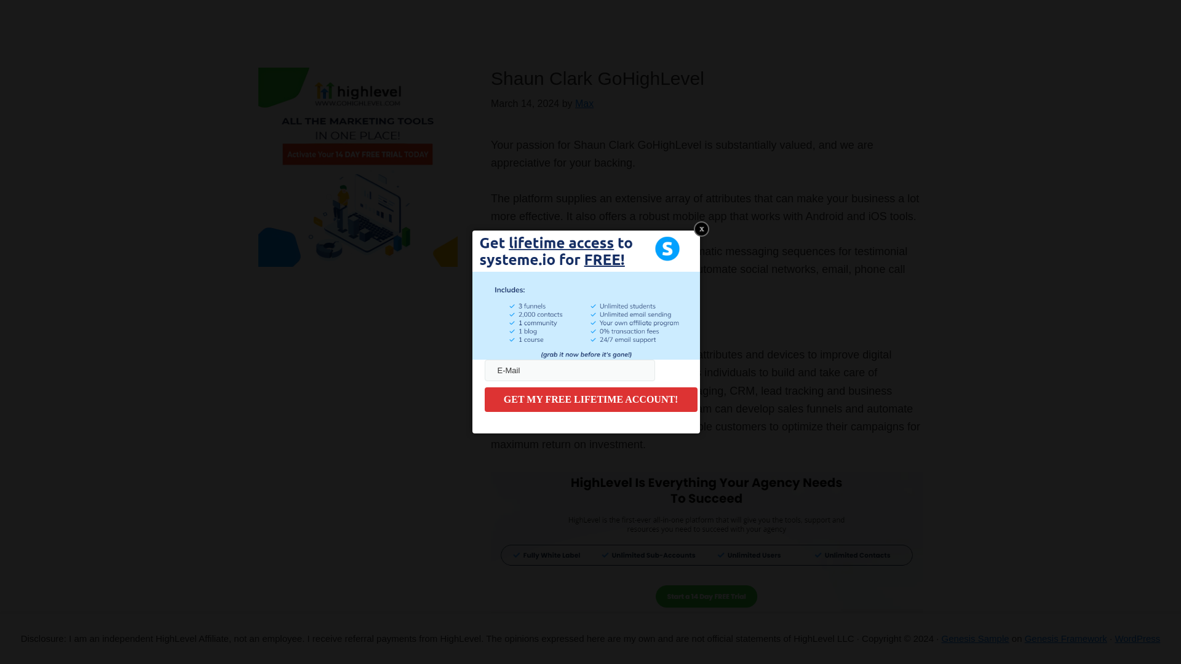 The height and width of the screenshot is (664, 1181). Describe the element at coordinates (584, 103) in the screenshot. I see `Max` at that location.